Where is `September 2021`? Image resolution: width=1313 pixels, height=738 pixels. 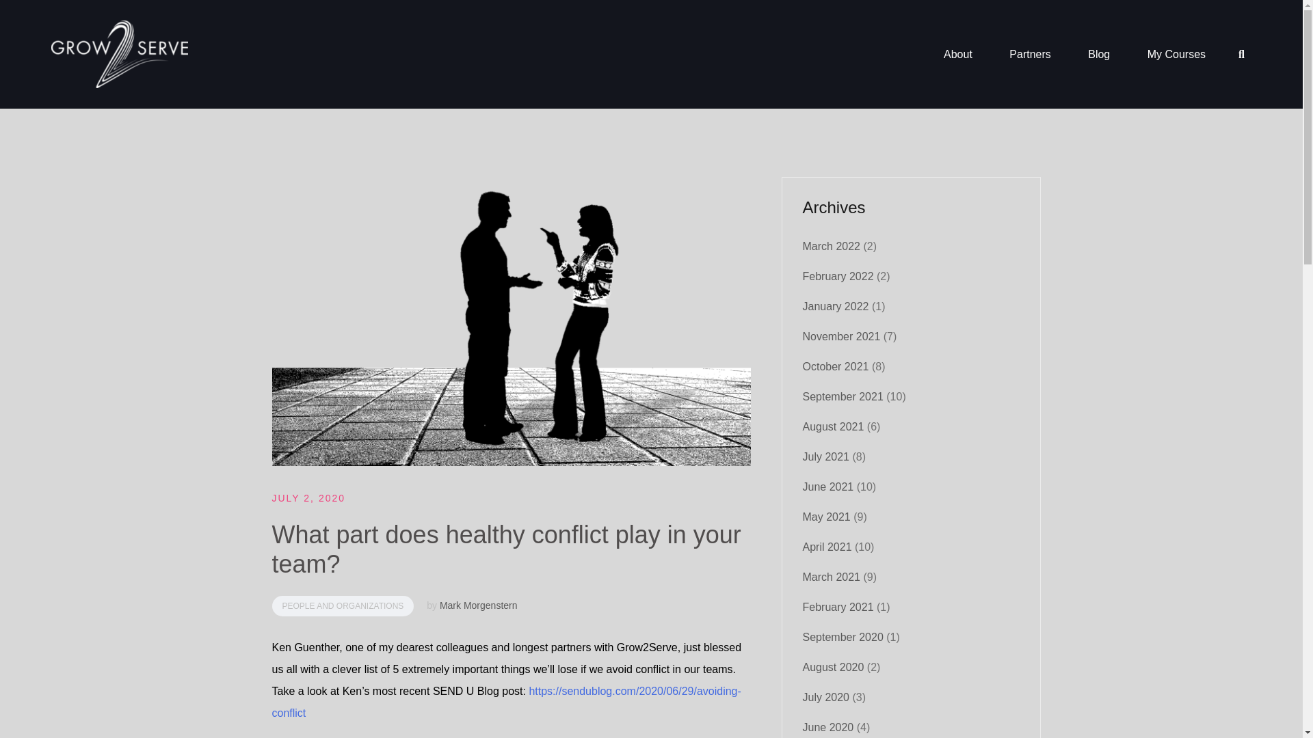
September 2021 is located at coordinates (843, 396).